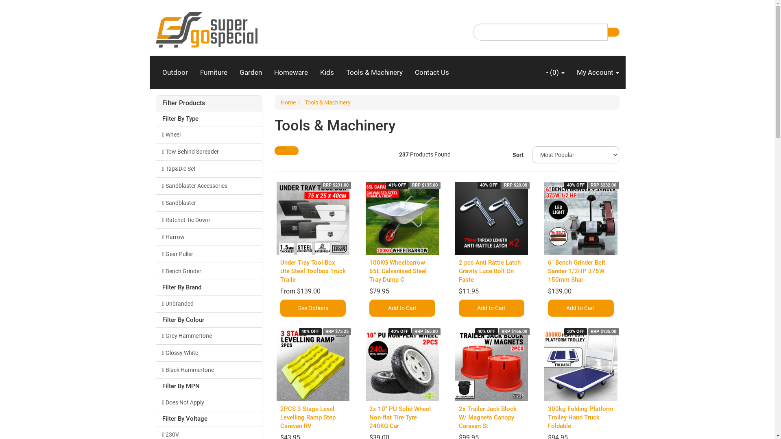 The image size is (781, 439). I want to click on See Options, so click(313, 308).